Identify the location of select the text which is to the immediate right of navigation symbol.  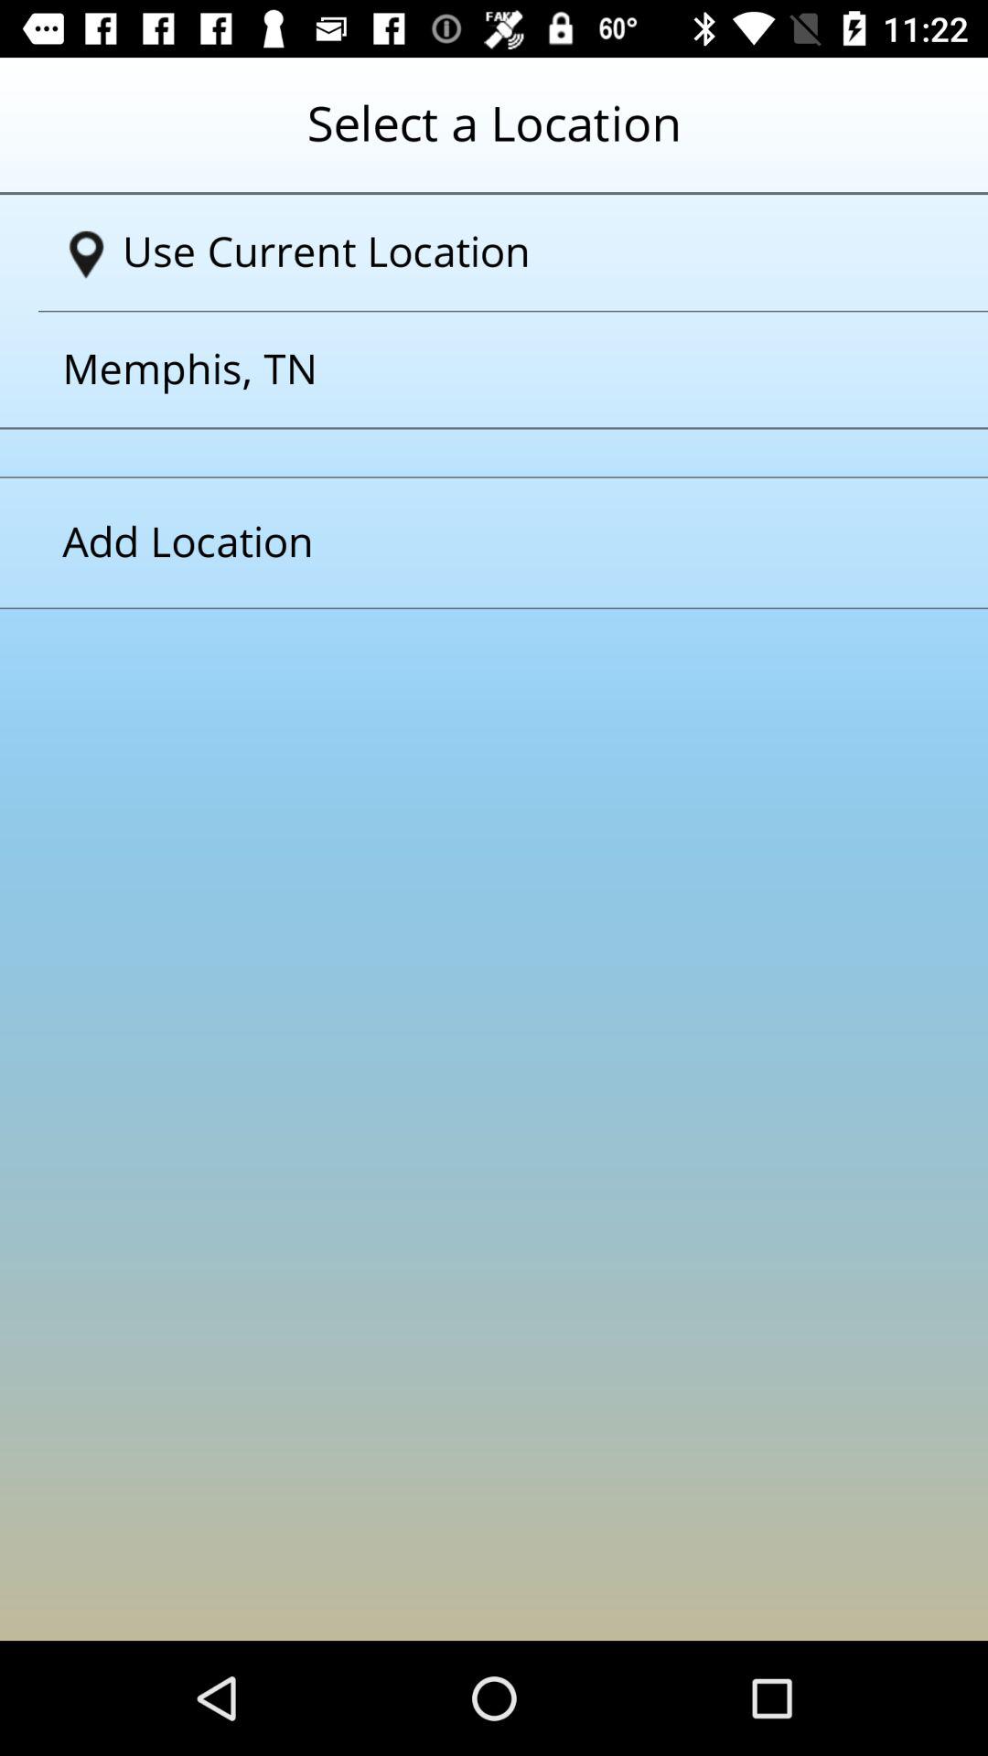
(501, 252).